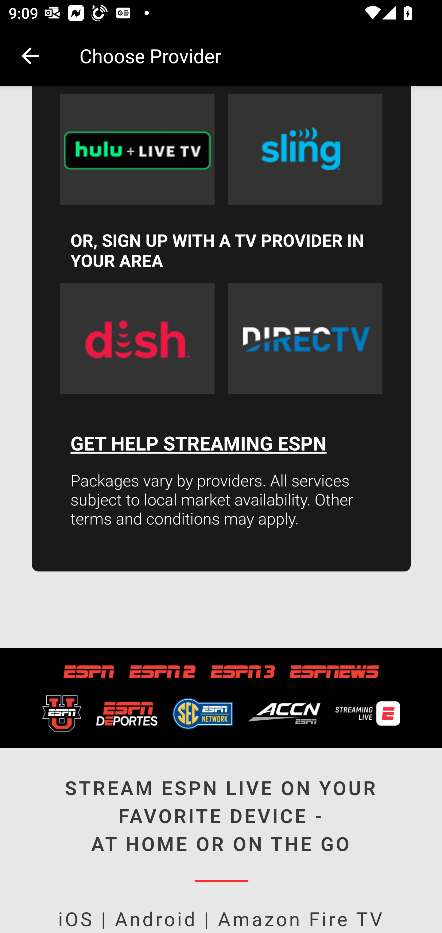 The image size is (442, 933). What do you see at coordinates (137, 150) in the screenshot?
I see `Hulu` at bounding box center [137, 150].